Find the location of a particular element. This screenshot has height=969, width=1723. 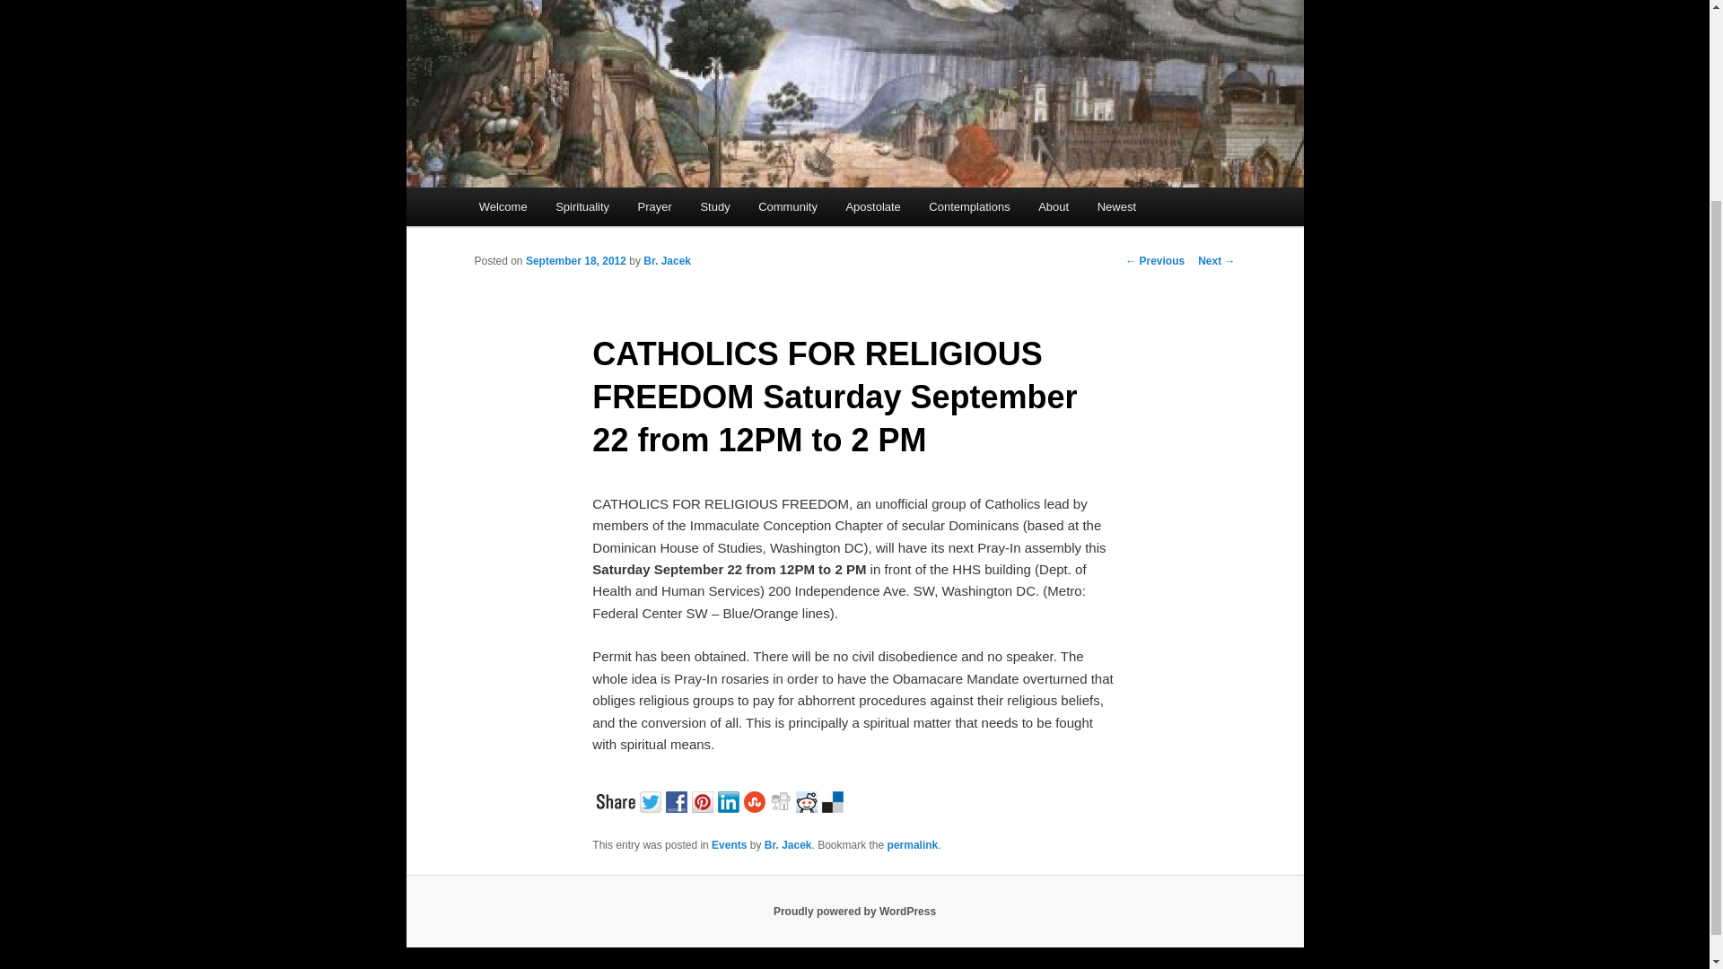

Facebook is located at coordinates (678, 799).